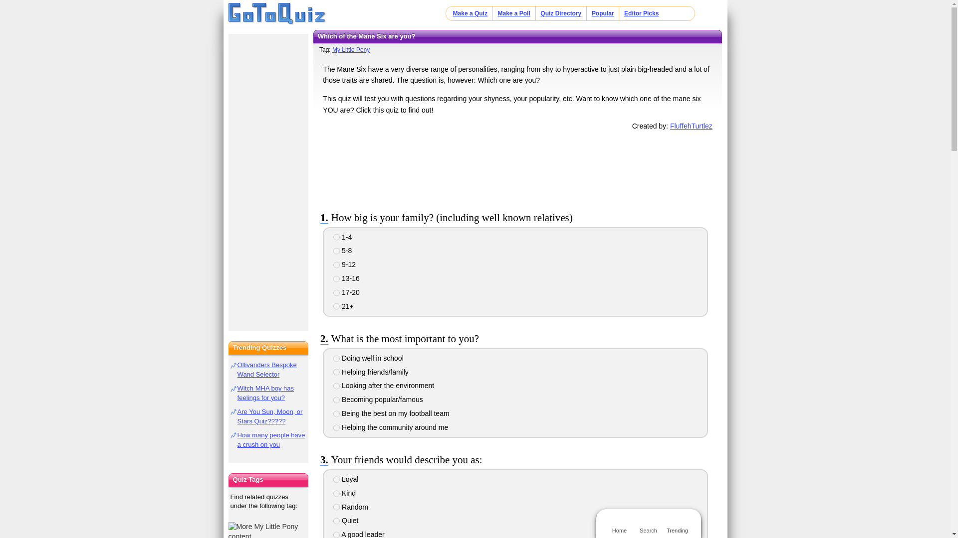 This screenshot has width=958, height=538. I want to click on 5, so click(336, 414).